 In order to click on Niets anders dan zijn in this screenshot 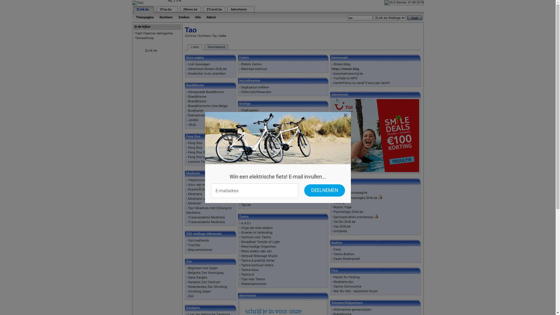, I will do `click(256, 251)`.